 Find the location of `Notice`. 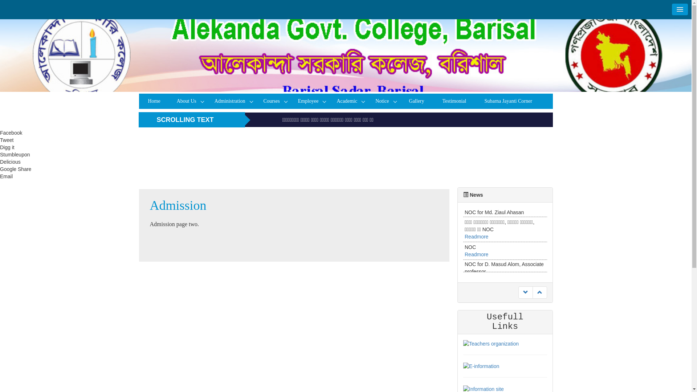

Notice is located at coordinates (384, 101).